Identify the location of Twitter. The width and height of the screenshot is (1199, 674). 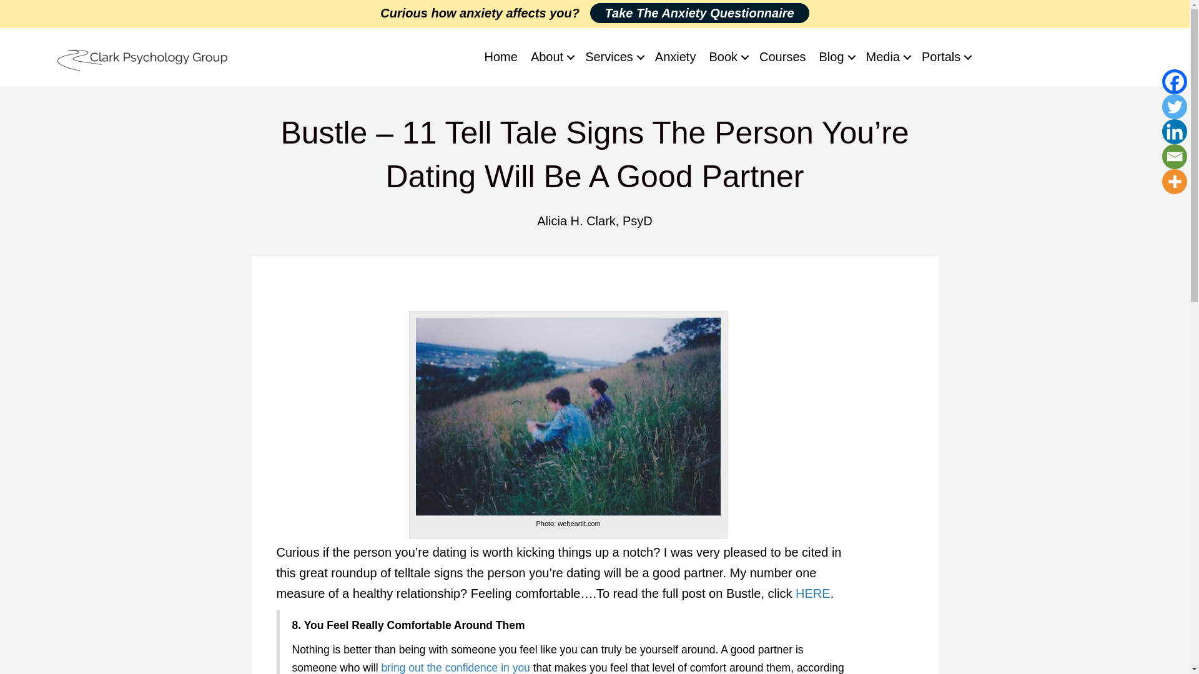
(1174, 107).